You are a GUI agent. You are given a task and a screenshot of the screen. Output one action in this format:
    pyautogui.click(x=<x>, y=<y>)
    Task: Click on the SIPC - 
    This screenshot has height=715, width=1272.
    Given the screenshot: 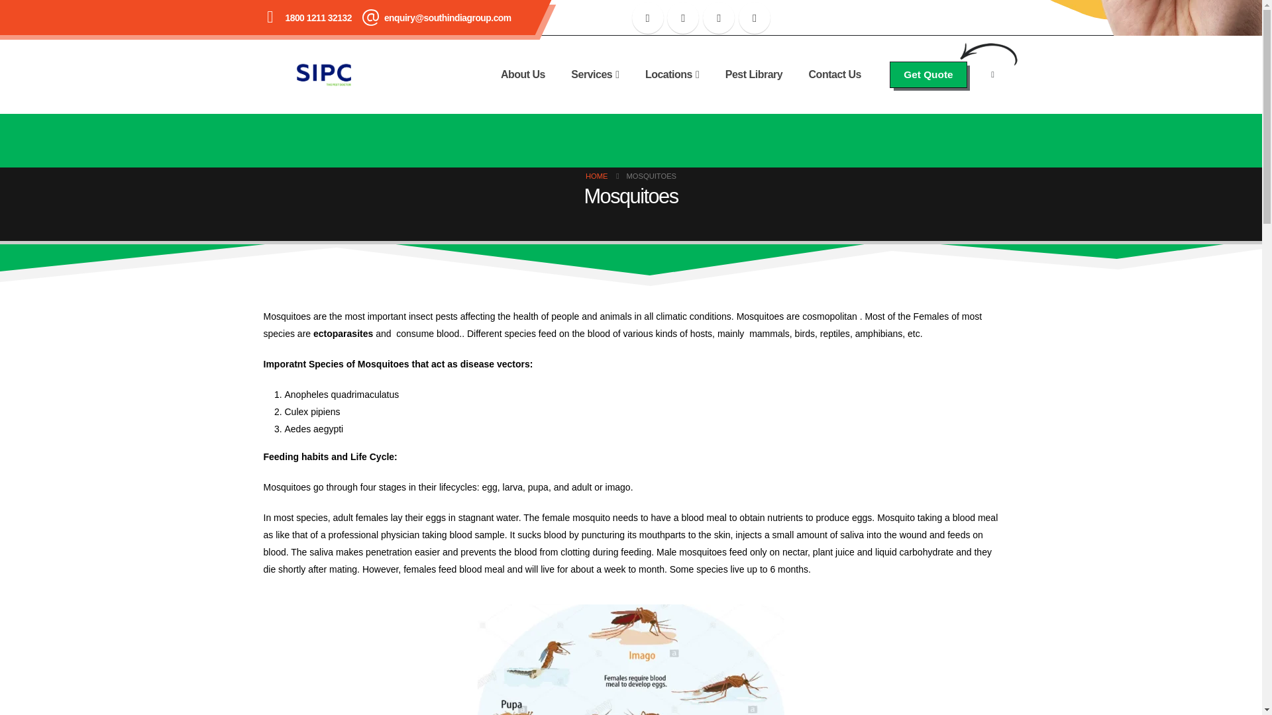 What is the action you would take?
    pyautogui.click(x=323, y=74)
    